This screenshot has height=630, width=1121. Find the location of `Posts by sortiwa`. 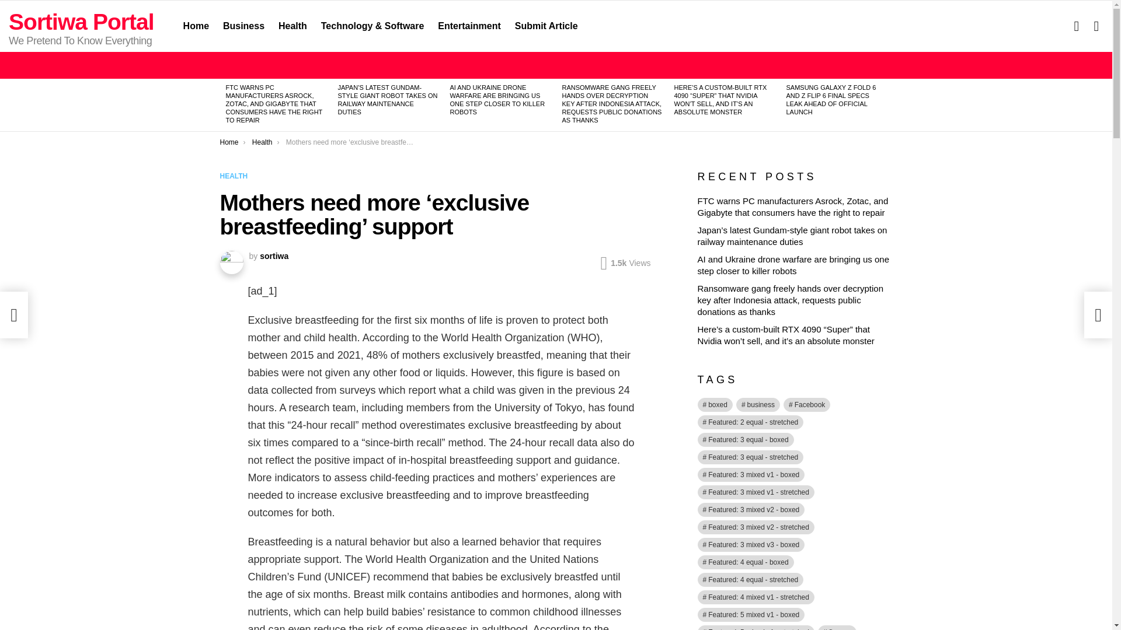

Posts by sortiwa is located at coordinates (274, 256).